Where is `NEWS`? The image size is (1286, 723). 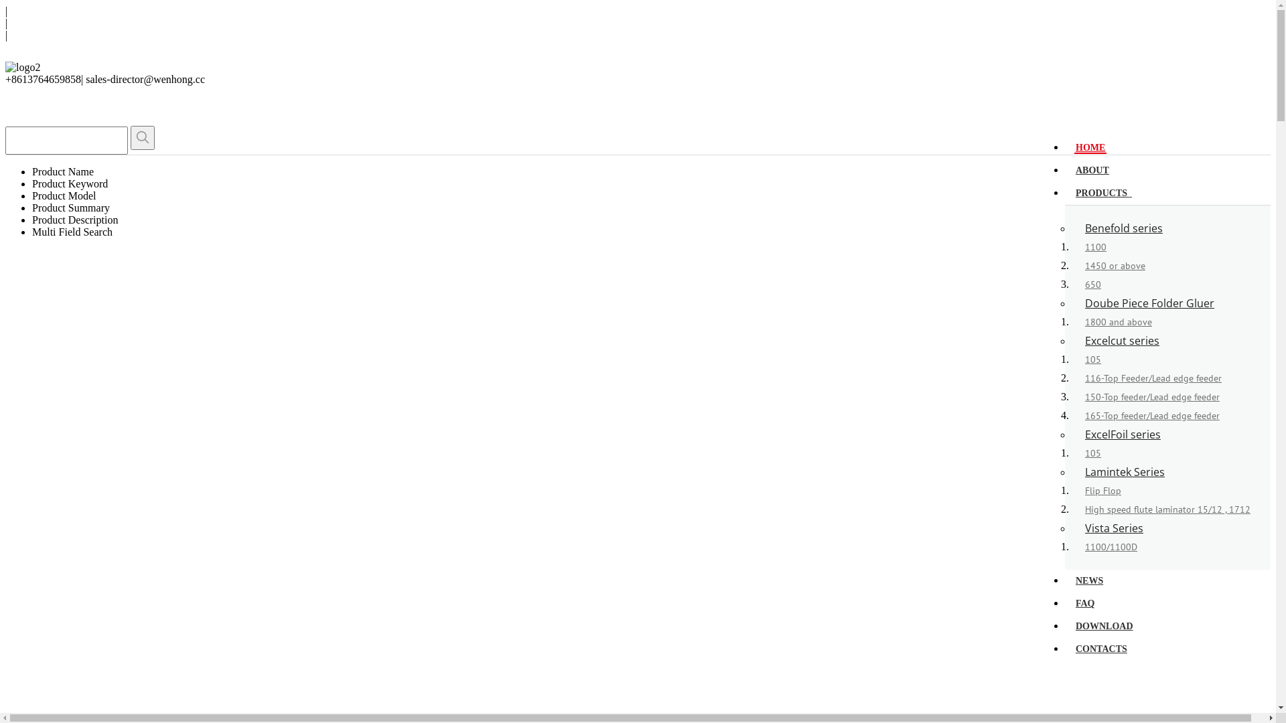
NEWS is located at coordinates (1089, 580).